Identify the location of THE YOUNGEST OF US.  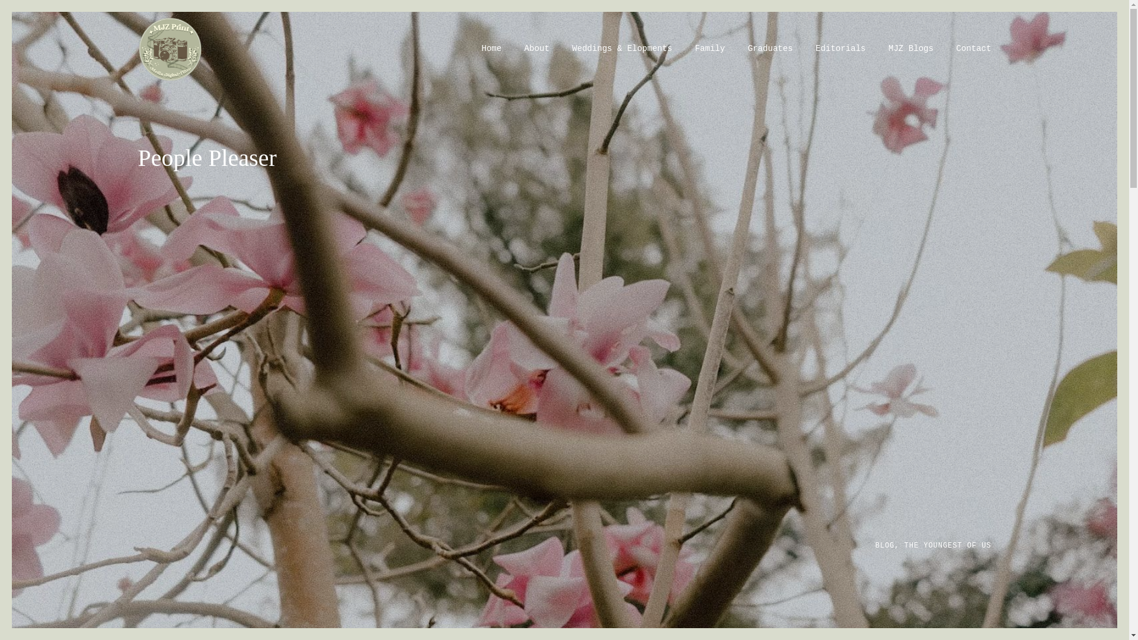
(948, 545).